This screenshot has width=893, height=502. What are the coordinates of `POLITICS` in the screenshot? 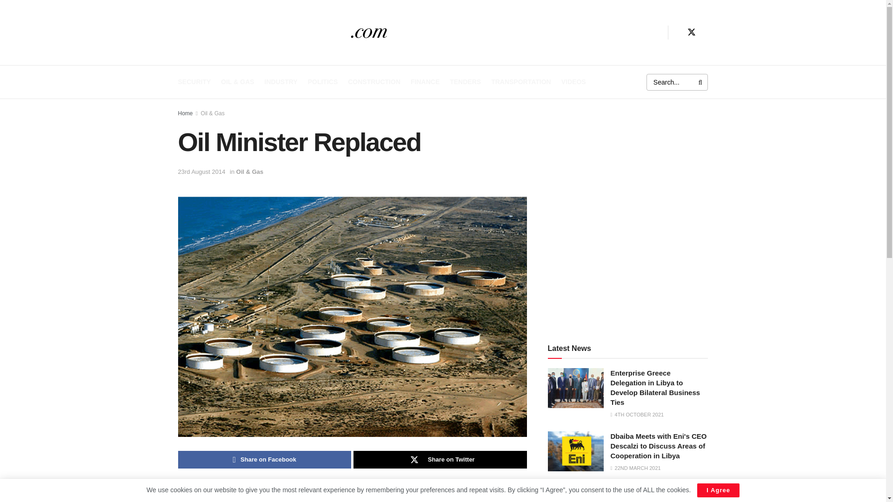 It's located at (323, 82).